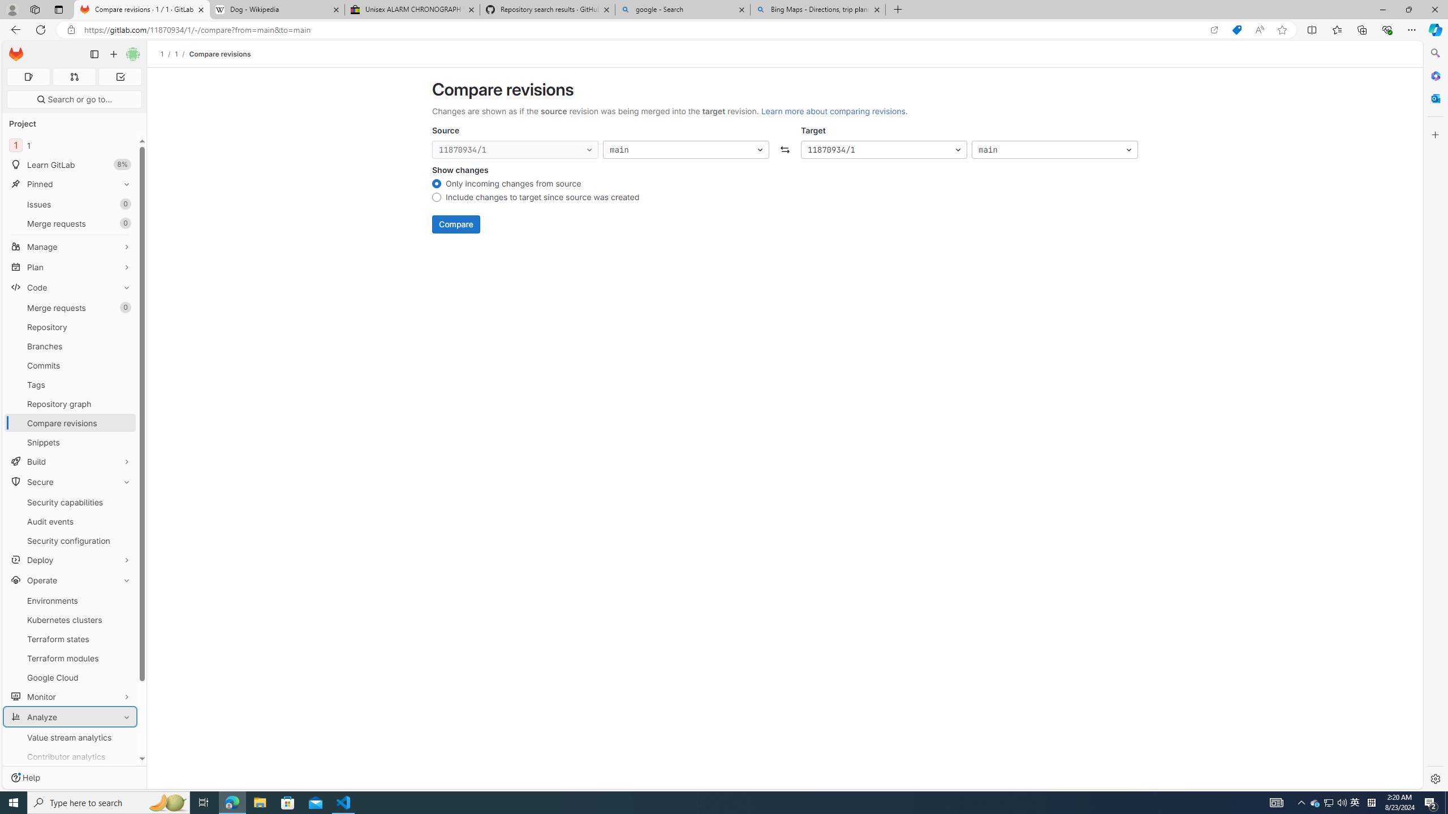  I want to click on CI/CD analytics, so click(70, 776).